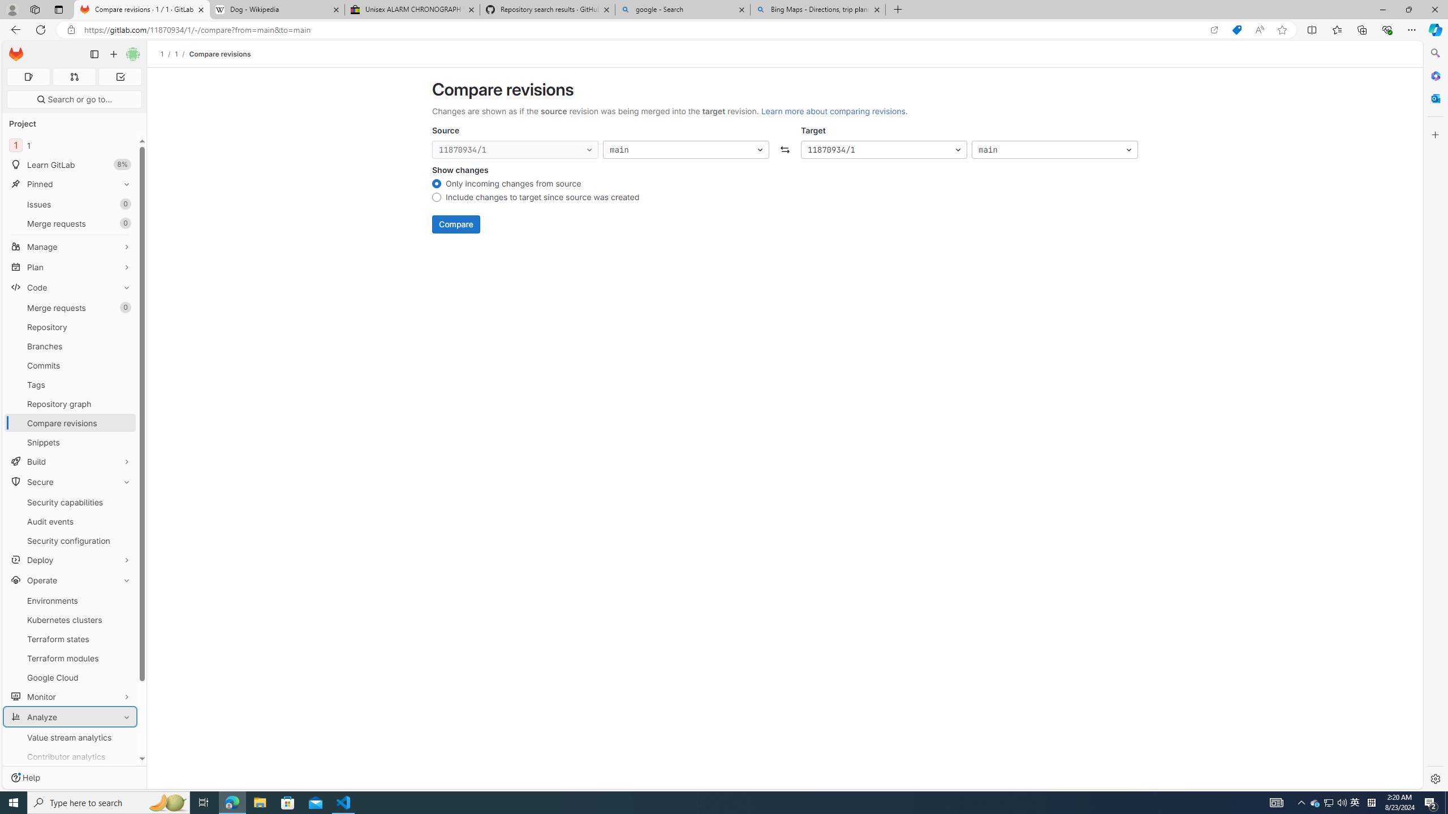  I want to click on CI/CD analytics, so click(70, 776).